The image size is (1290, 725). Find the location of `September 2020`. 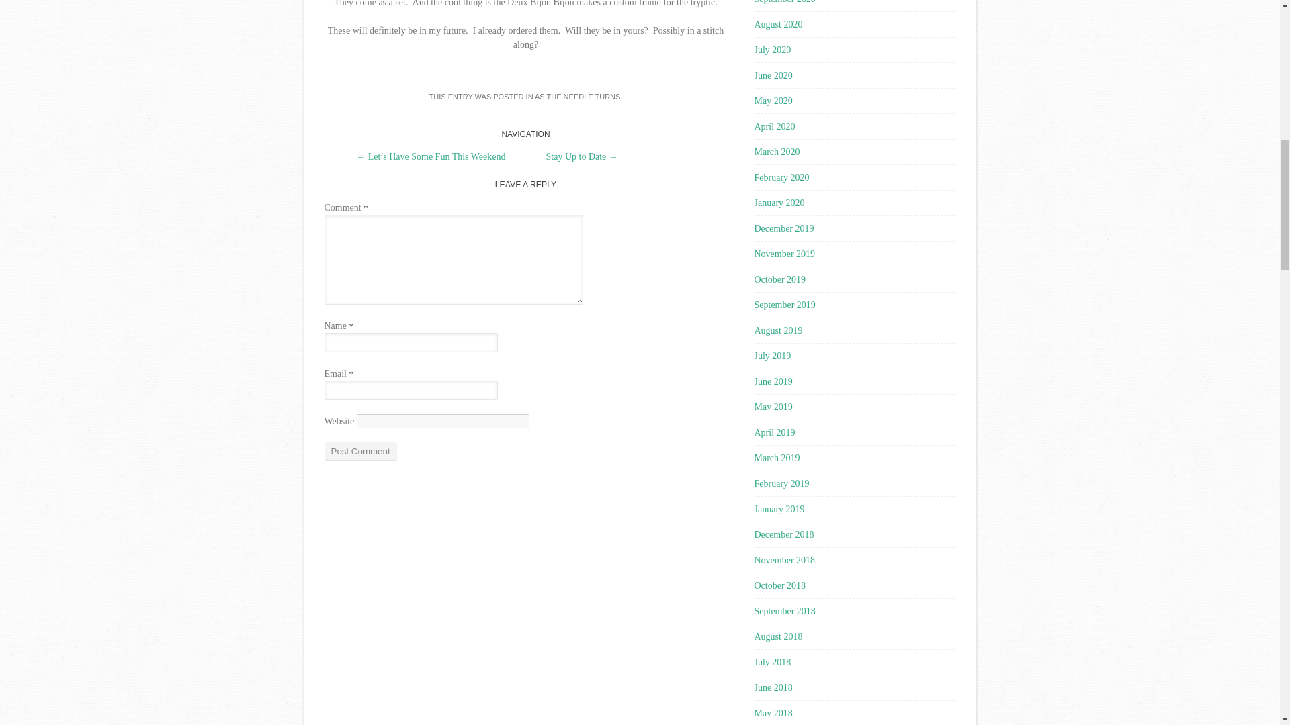

September 2020 is located at coordinates (784, 2).